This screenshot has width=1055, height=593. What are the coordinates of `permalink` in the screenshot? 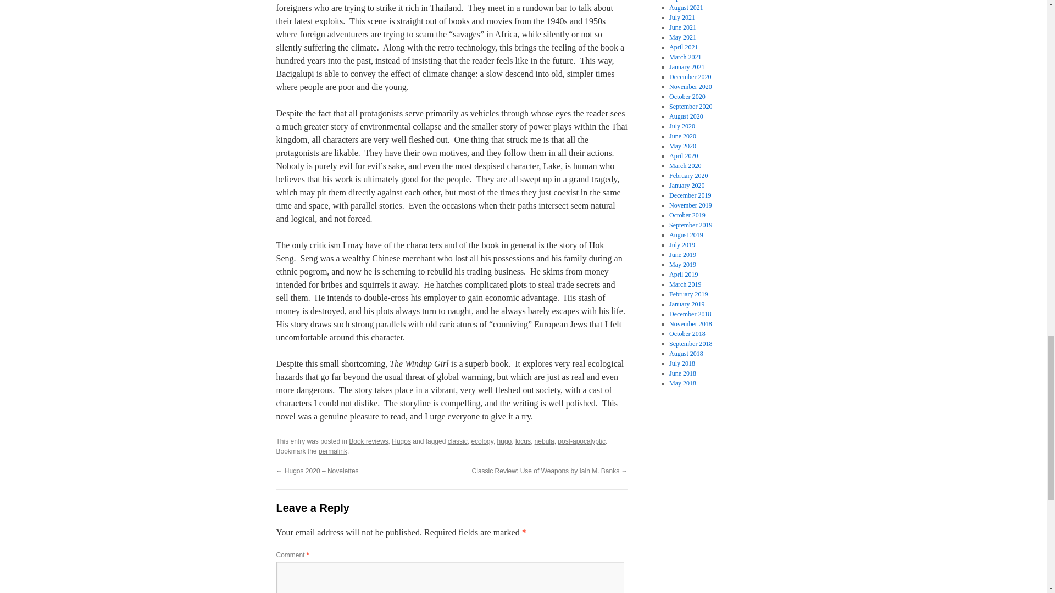 It's located at (332, 451).